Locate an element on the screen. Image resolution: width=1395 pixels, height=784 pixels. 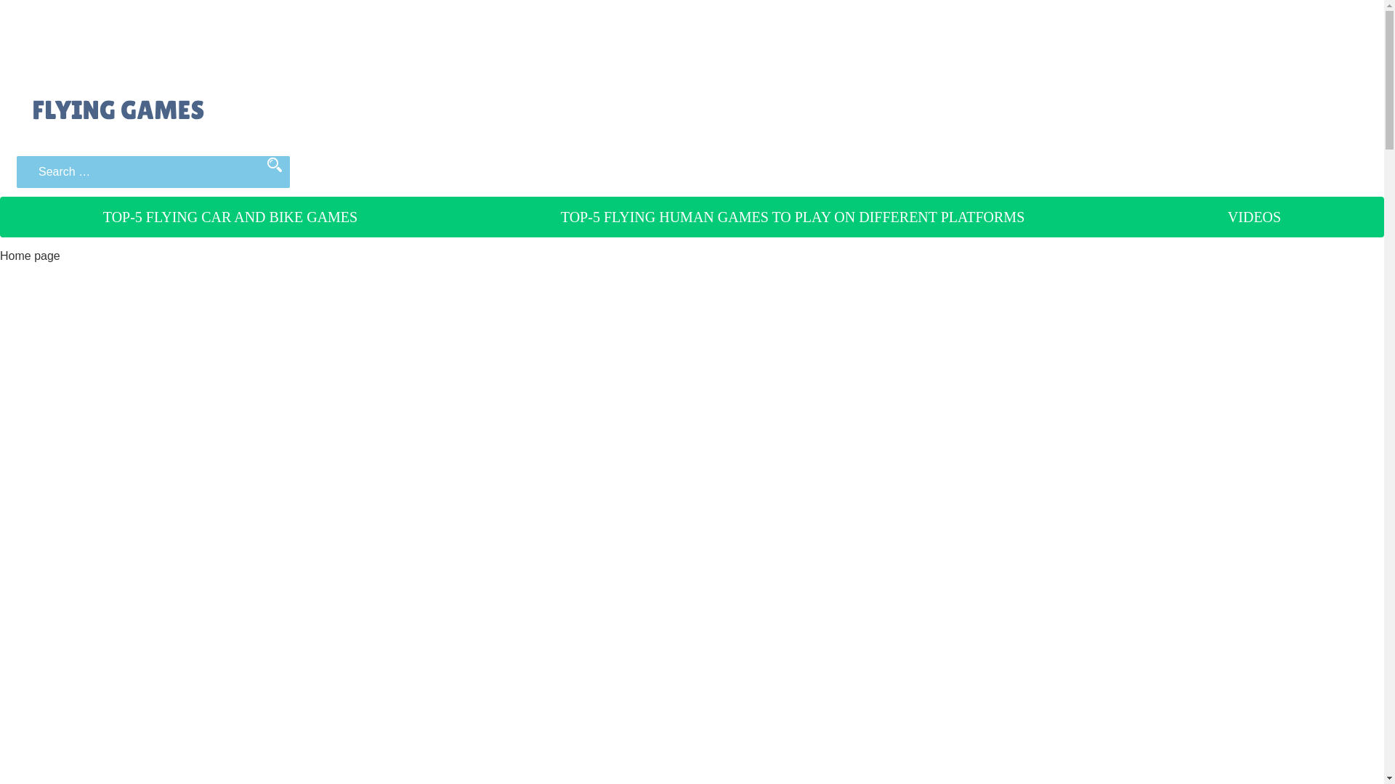
TOP-5 FLYING CAR AND BIKE GAMES is located at coordinates (230, 217).